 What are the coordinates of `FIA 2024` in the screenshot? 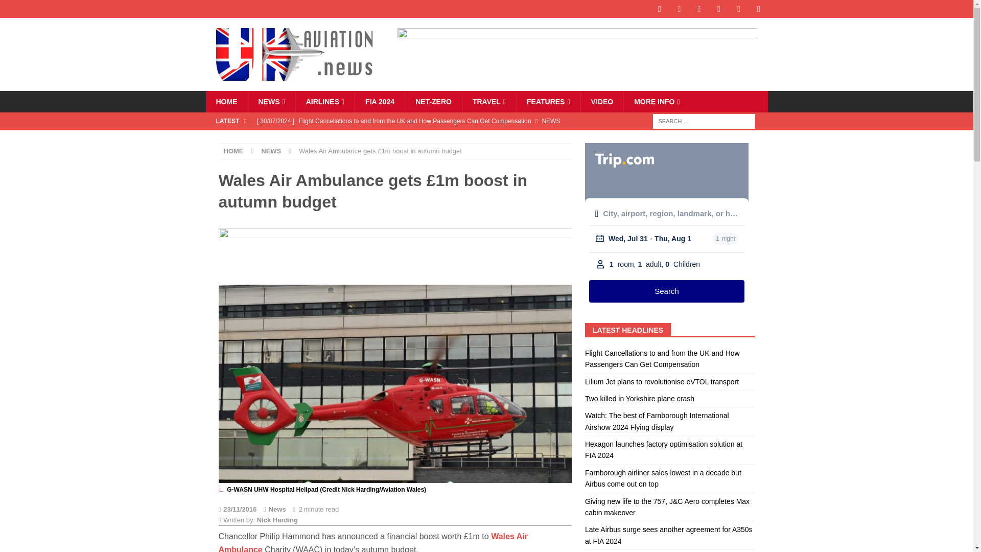 It's located at (379, 102).